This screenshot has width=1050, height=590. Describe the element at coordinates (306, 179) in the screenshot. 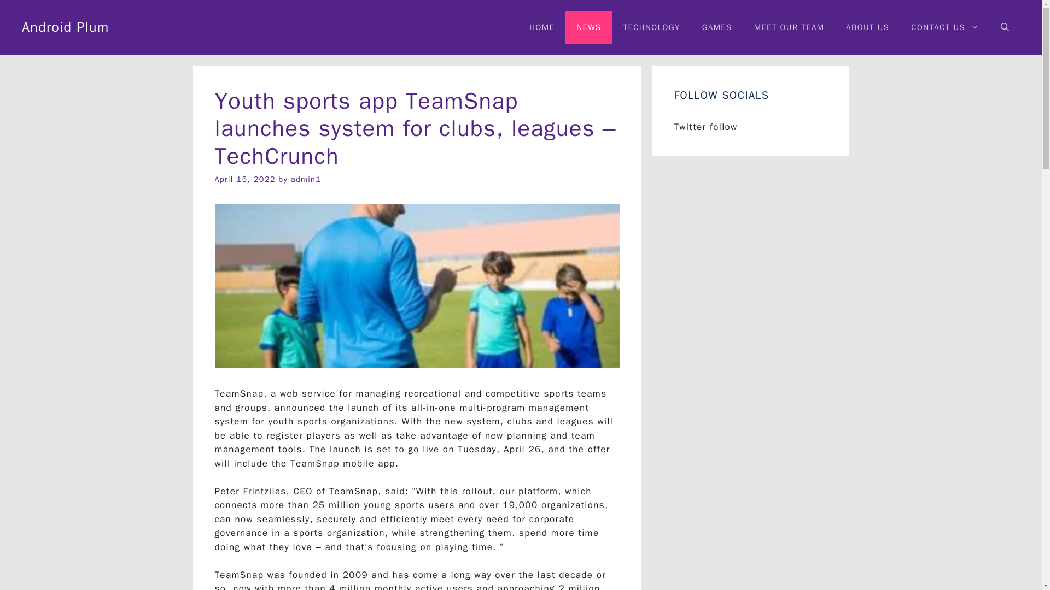

I see `admin1` at that location.